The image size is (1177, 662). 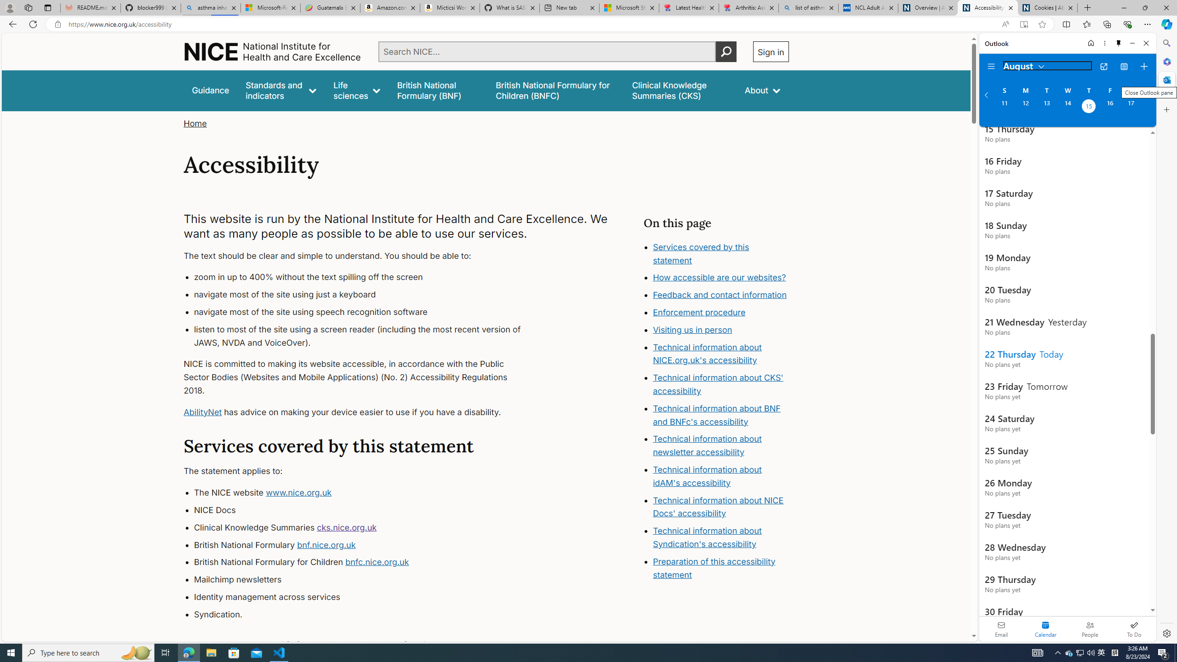 What do you see at coordinates (211, 90) in the screenshot?
I see `Guidance` at bounding box center [211, 90].